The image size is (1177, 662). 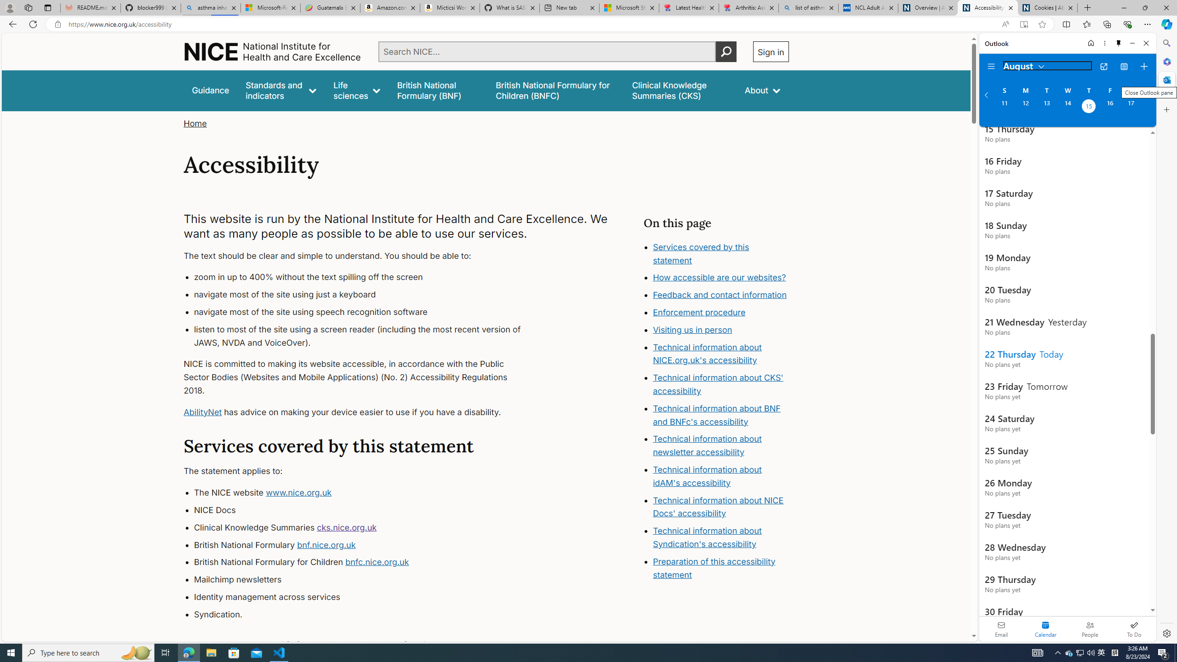 What do you see at coordinates (211, 90) in the screenshot?
I see `Guidance` at bounding box center [211, 90].